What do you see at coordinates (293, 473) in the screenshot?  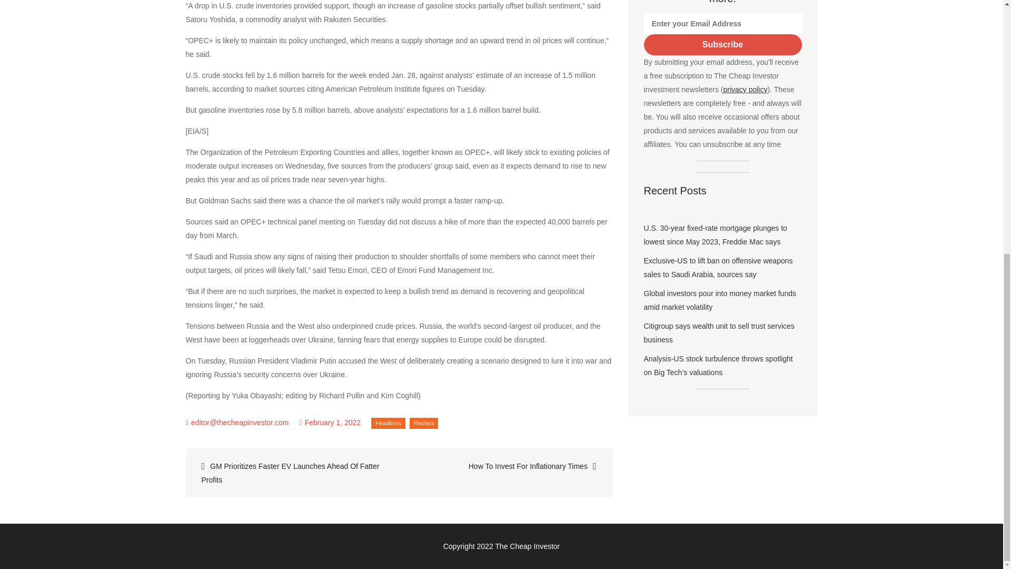 I see `GM Prioritizes Faster EV Launches Ahead Of Fatter Profits` at bounding box center [293, 473].